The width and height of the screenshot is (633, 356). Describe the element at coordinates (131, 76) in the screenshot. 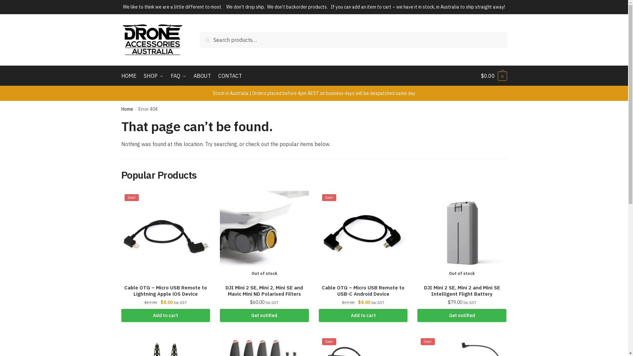

I see `HOME` at that location.